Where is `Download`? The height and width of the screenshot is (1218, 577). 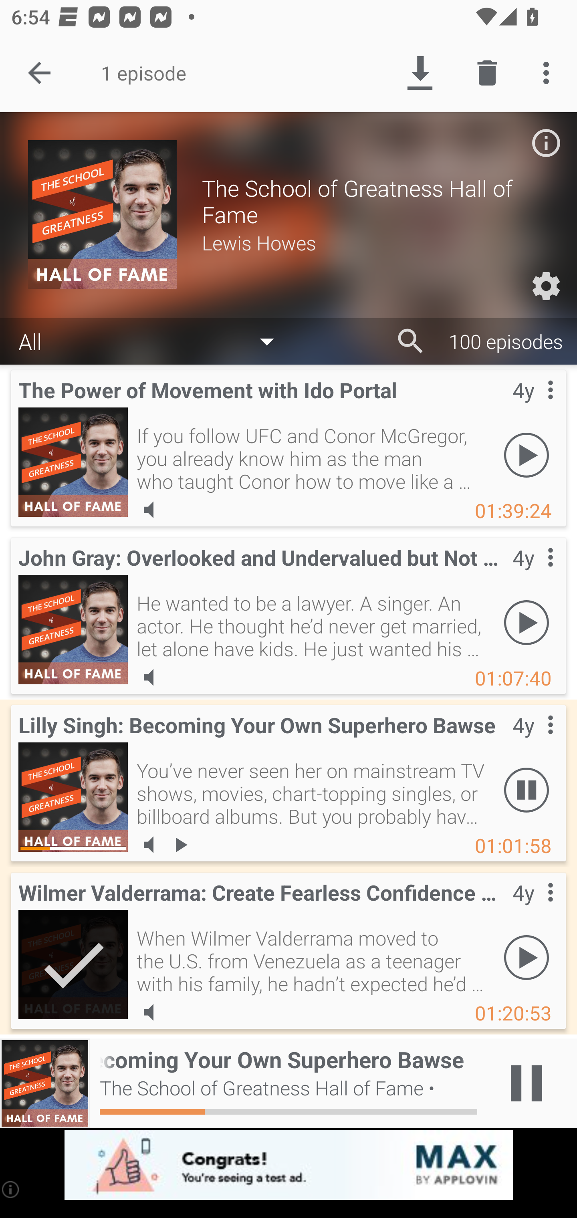 Download is located at coordinates (420, 73).